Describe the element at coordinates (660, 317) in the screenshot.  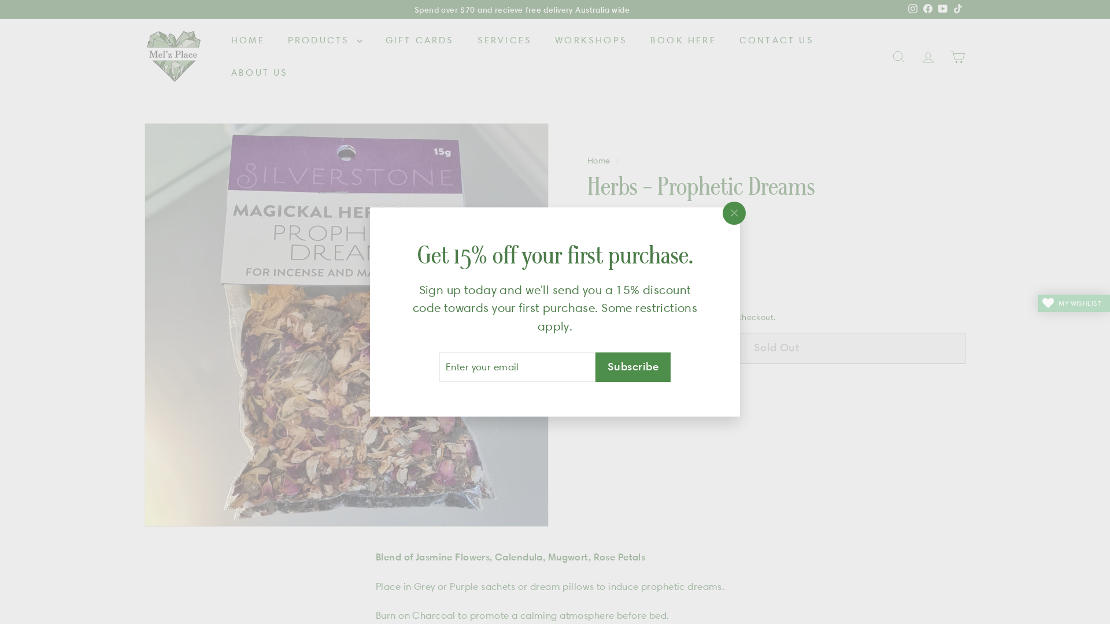
I see `Shipping` at that location.